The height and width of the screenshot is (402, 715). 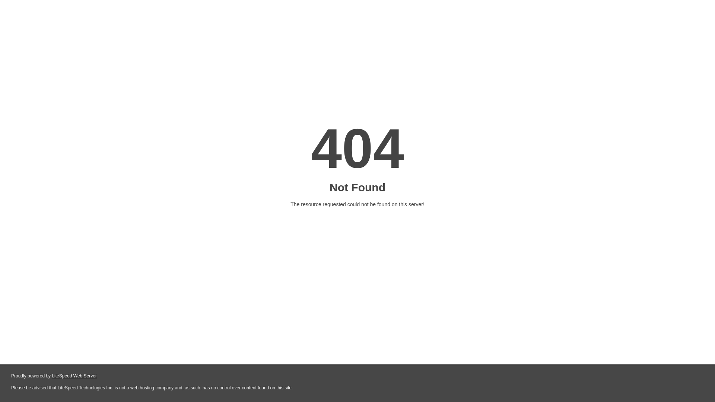 What do you see at coordinates (74, 376) in the screenshot?
I see `LiteSpeed Web Server` at bounding box center [74, 376].